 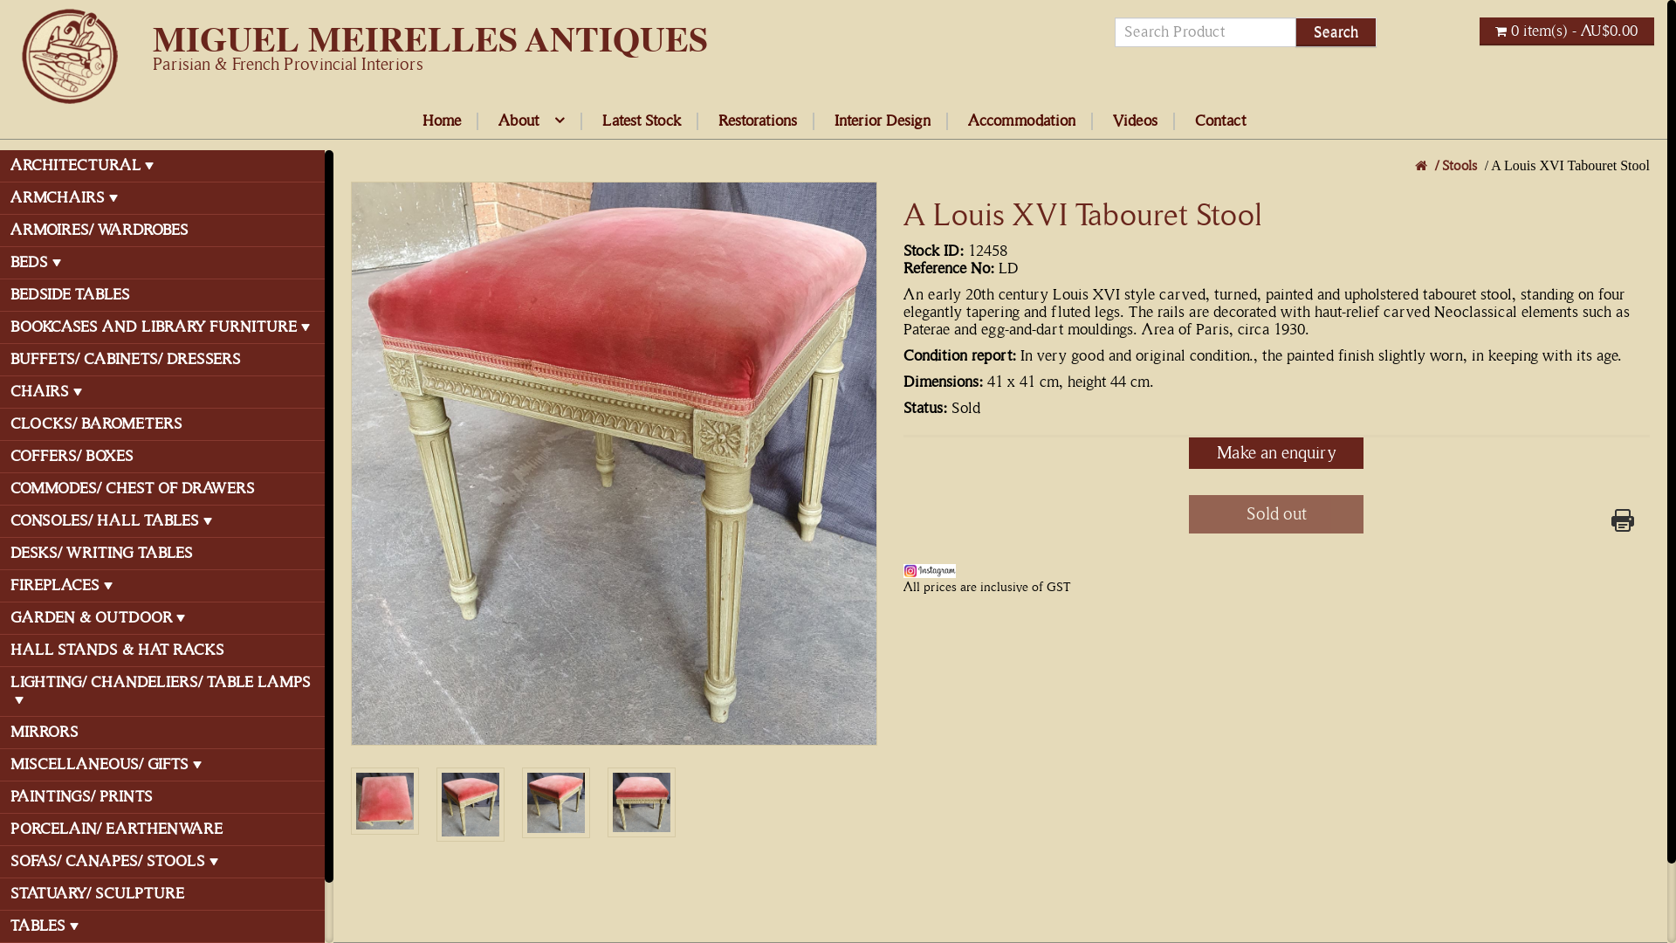 I want to click on BOOKCASES AND LIBRARY FURNITURE, so click(x=162, y=328).